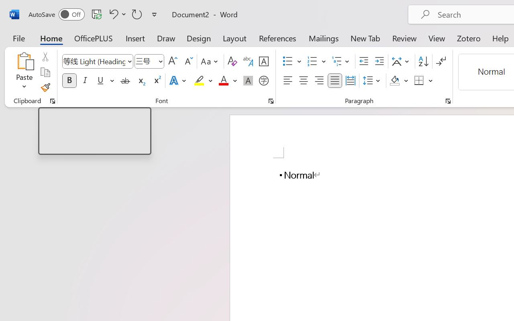  I want to click on Italic, so click(85, 81).